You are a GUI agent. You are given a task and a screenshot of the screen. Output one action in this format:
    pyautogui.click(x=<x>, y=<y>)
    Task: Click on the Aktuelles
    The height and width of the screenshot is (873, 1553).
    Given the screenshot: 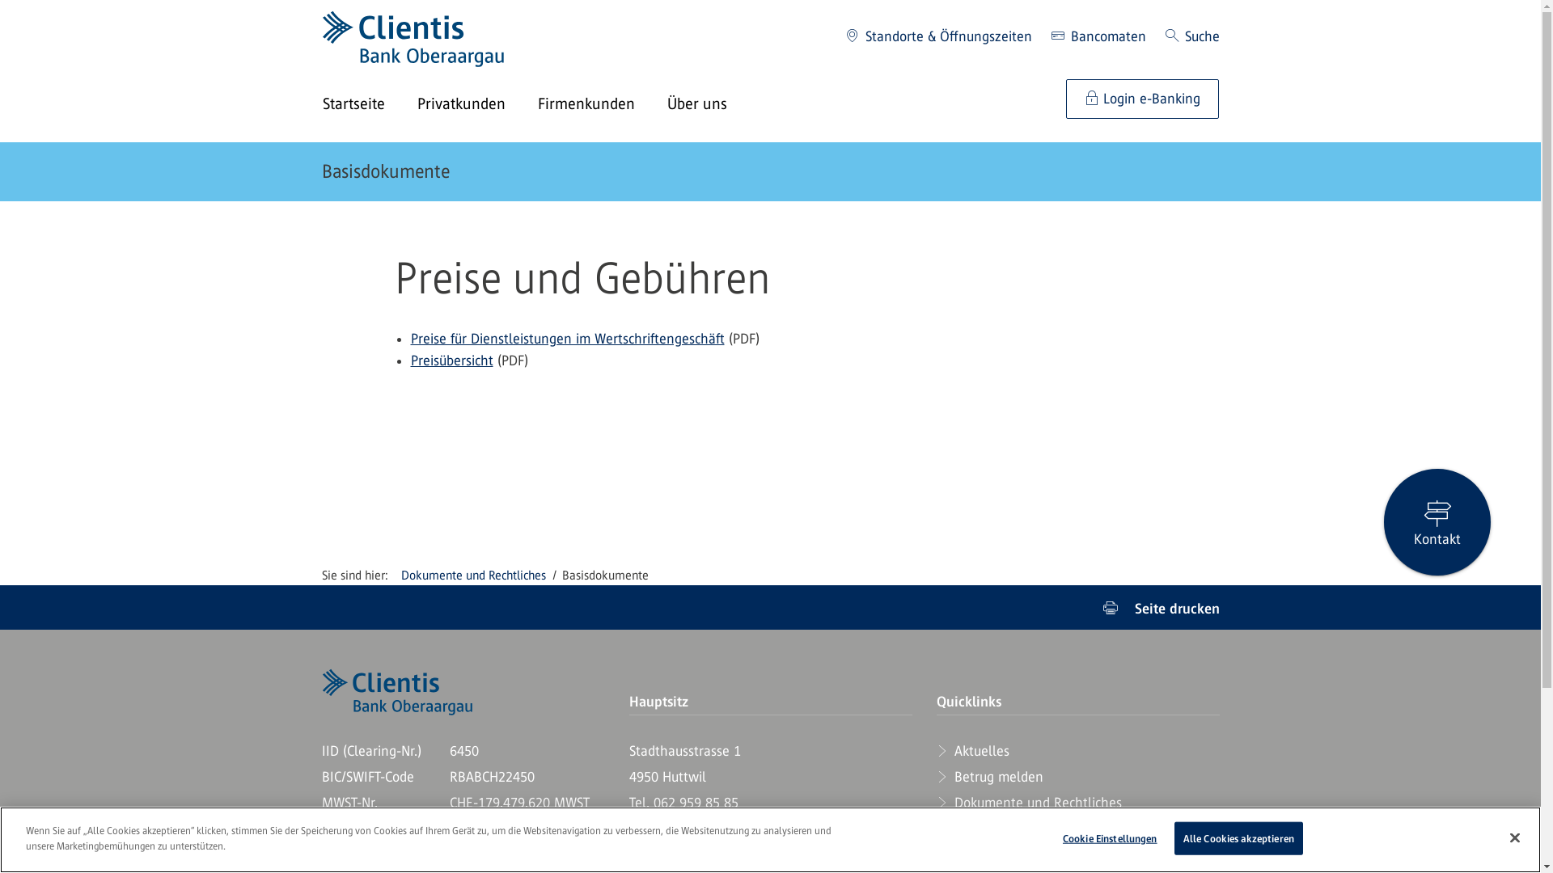 What is the action you would take?
    pyautogui.click(x=973, y=751)
    